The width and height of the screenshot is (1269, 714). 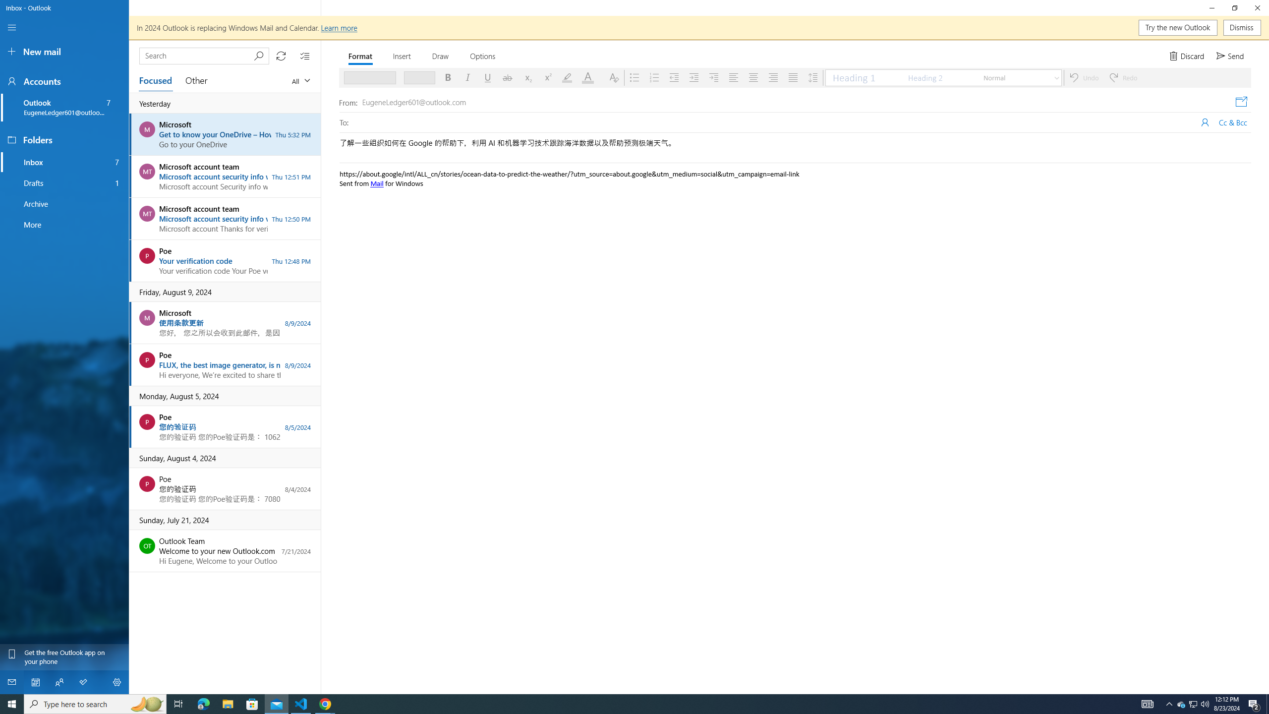 I want to click on Folders, so click(x=64, y=139).